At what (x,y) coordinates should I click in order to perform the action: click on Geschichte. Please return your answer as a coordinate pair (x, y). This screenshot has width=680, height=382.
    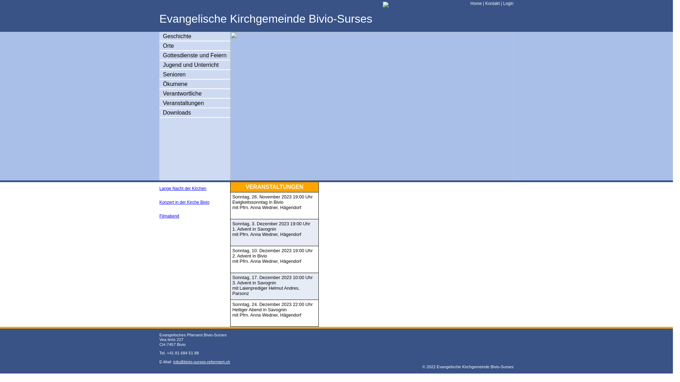
    Looking at the image, I should click on (177, 36).